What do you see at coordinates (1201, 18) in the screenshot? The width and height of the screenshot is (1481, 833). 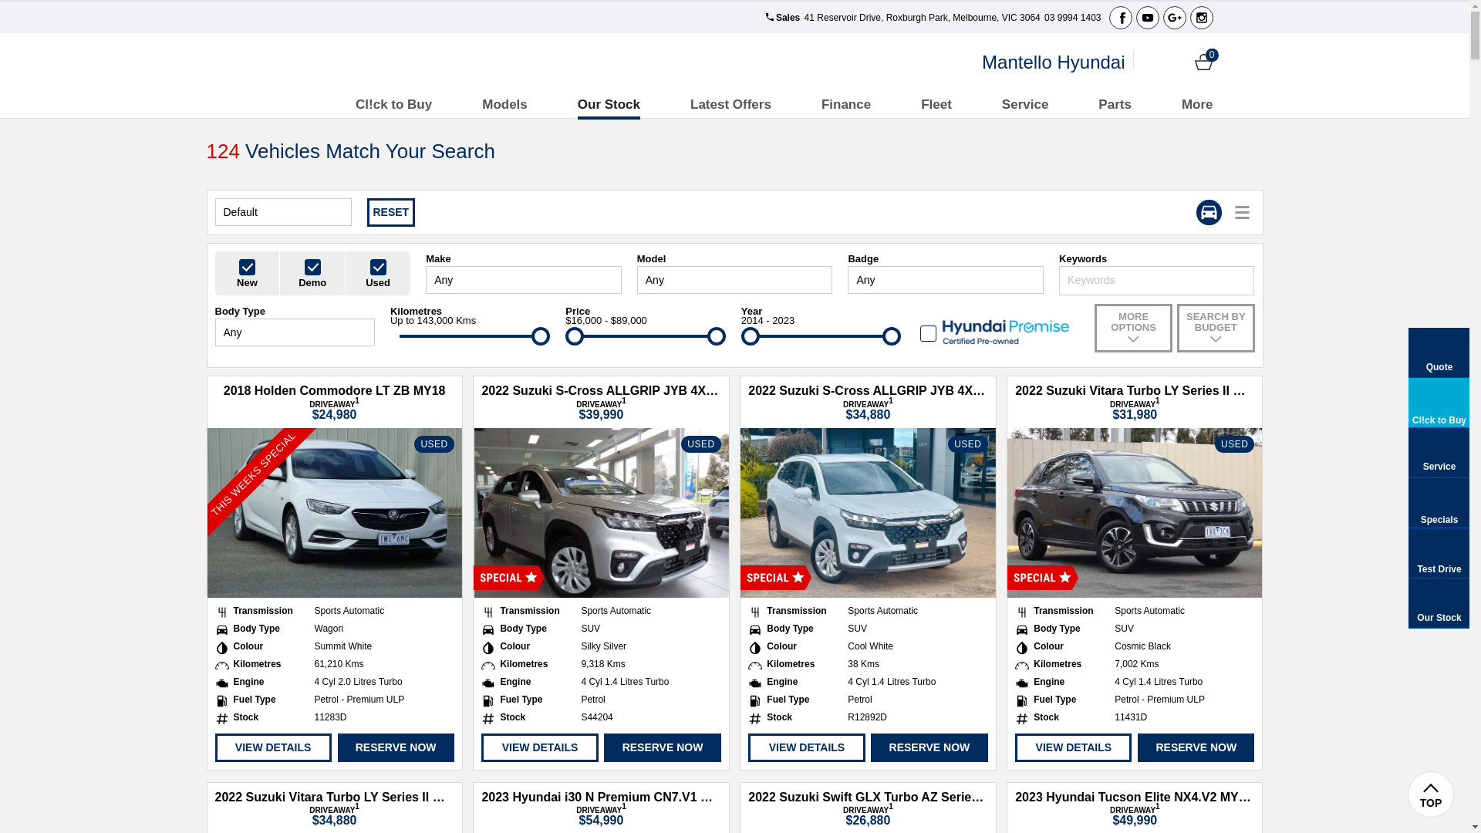 I see `Instagram` at bounding box center [1201, 18].